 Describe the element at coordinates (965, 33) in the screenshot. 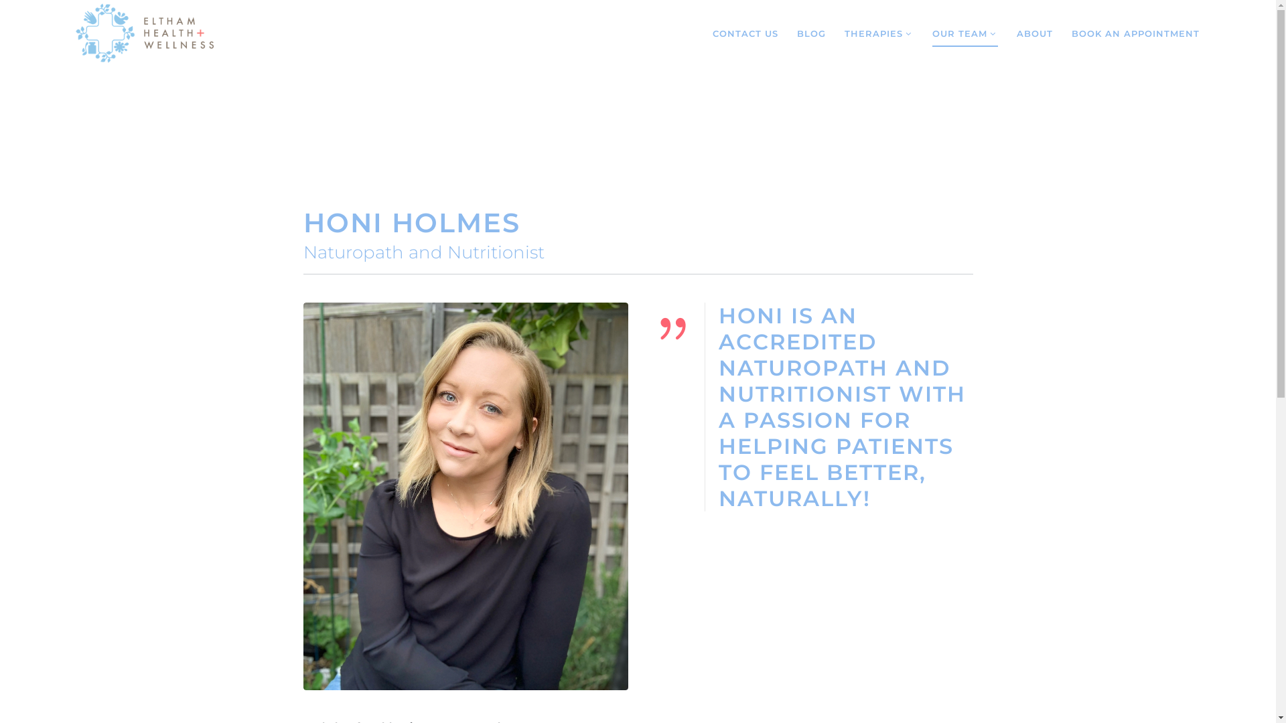

I see `OUR TEAM` at that location.